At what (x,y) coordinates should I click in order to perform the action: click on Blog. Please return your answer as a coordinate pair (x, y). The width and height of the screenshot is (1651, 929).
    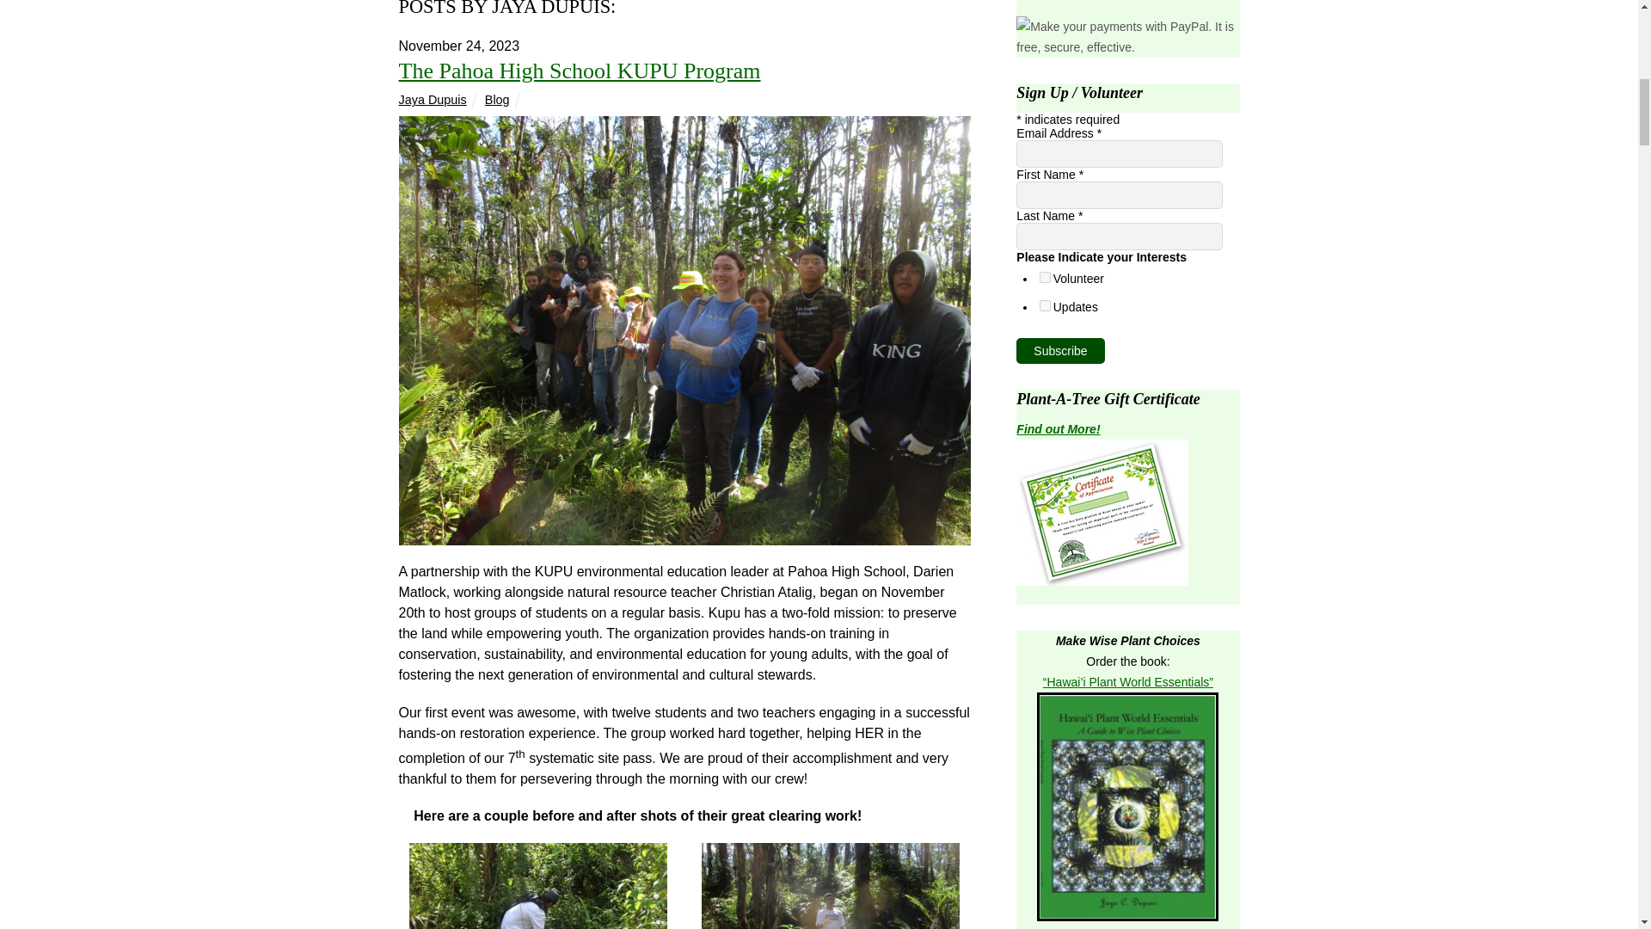
    Looking at the image, I should click on (497, 100).